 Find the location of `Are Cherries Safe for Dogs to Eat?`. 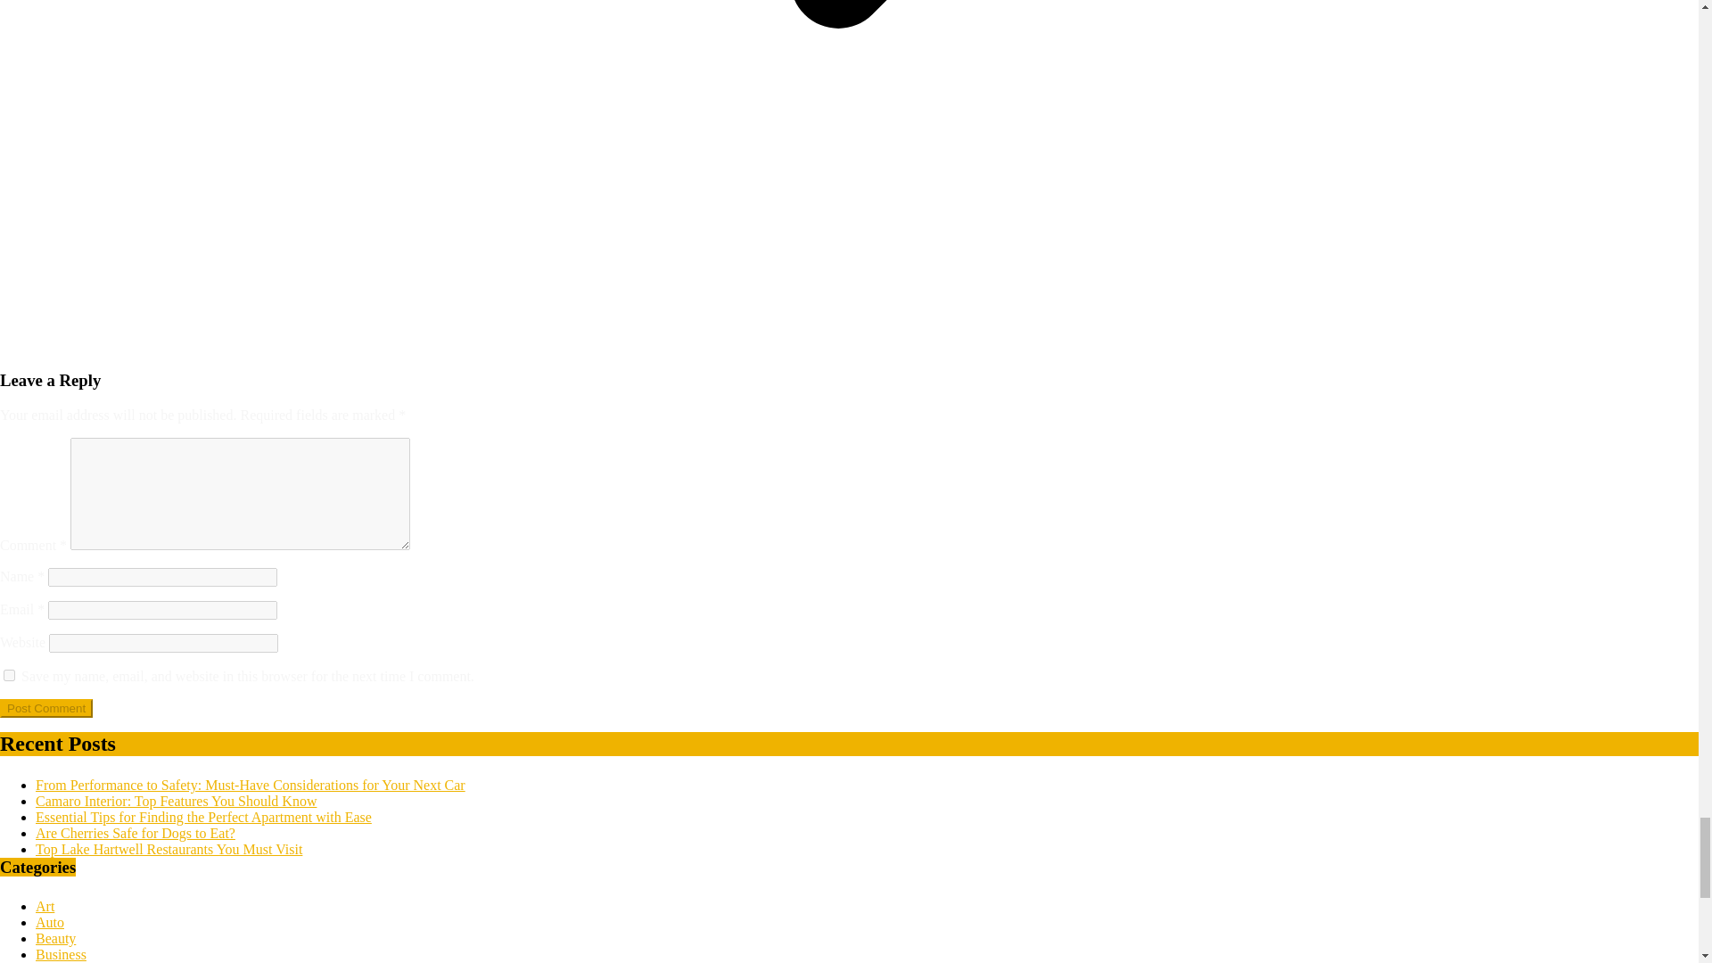

Are Cherries Safe for Dogs to Eat? is located at coordinates (136, 833).